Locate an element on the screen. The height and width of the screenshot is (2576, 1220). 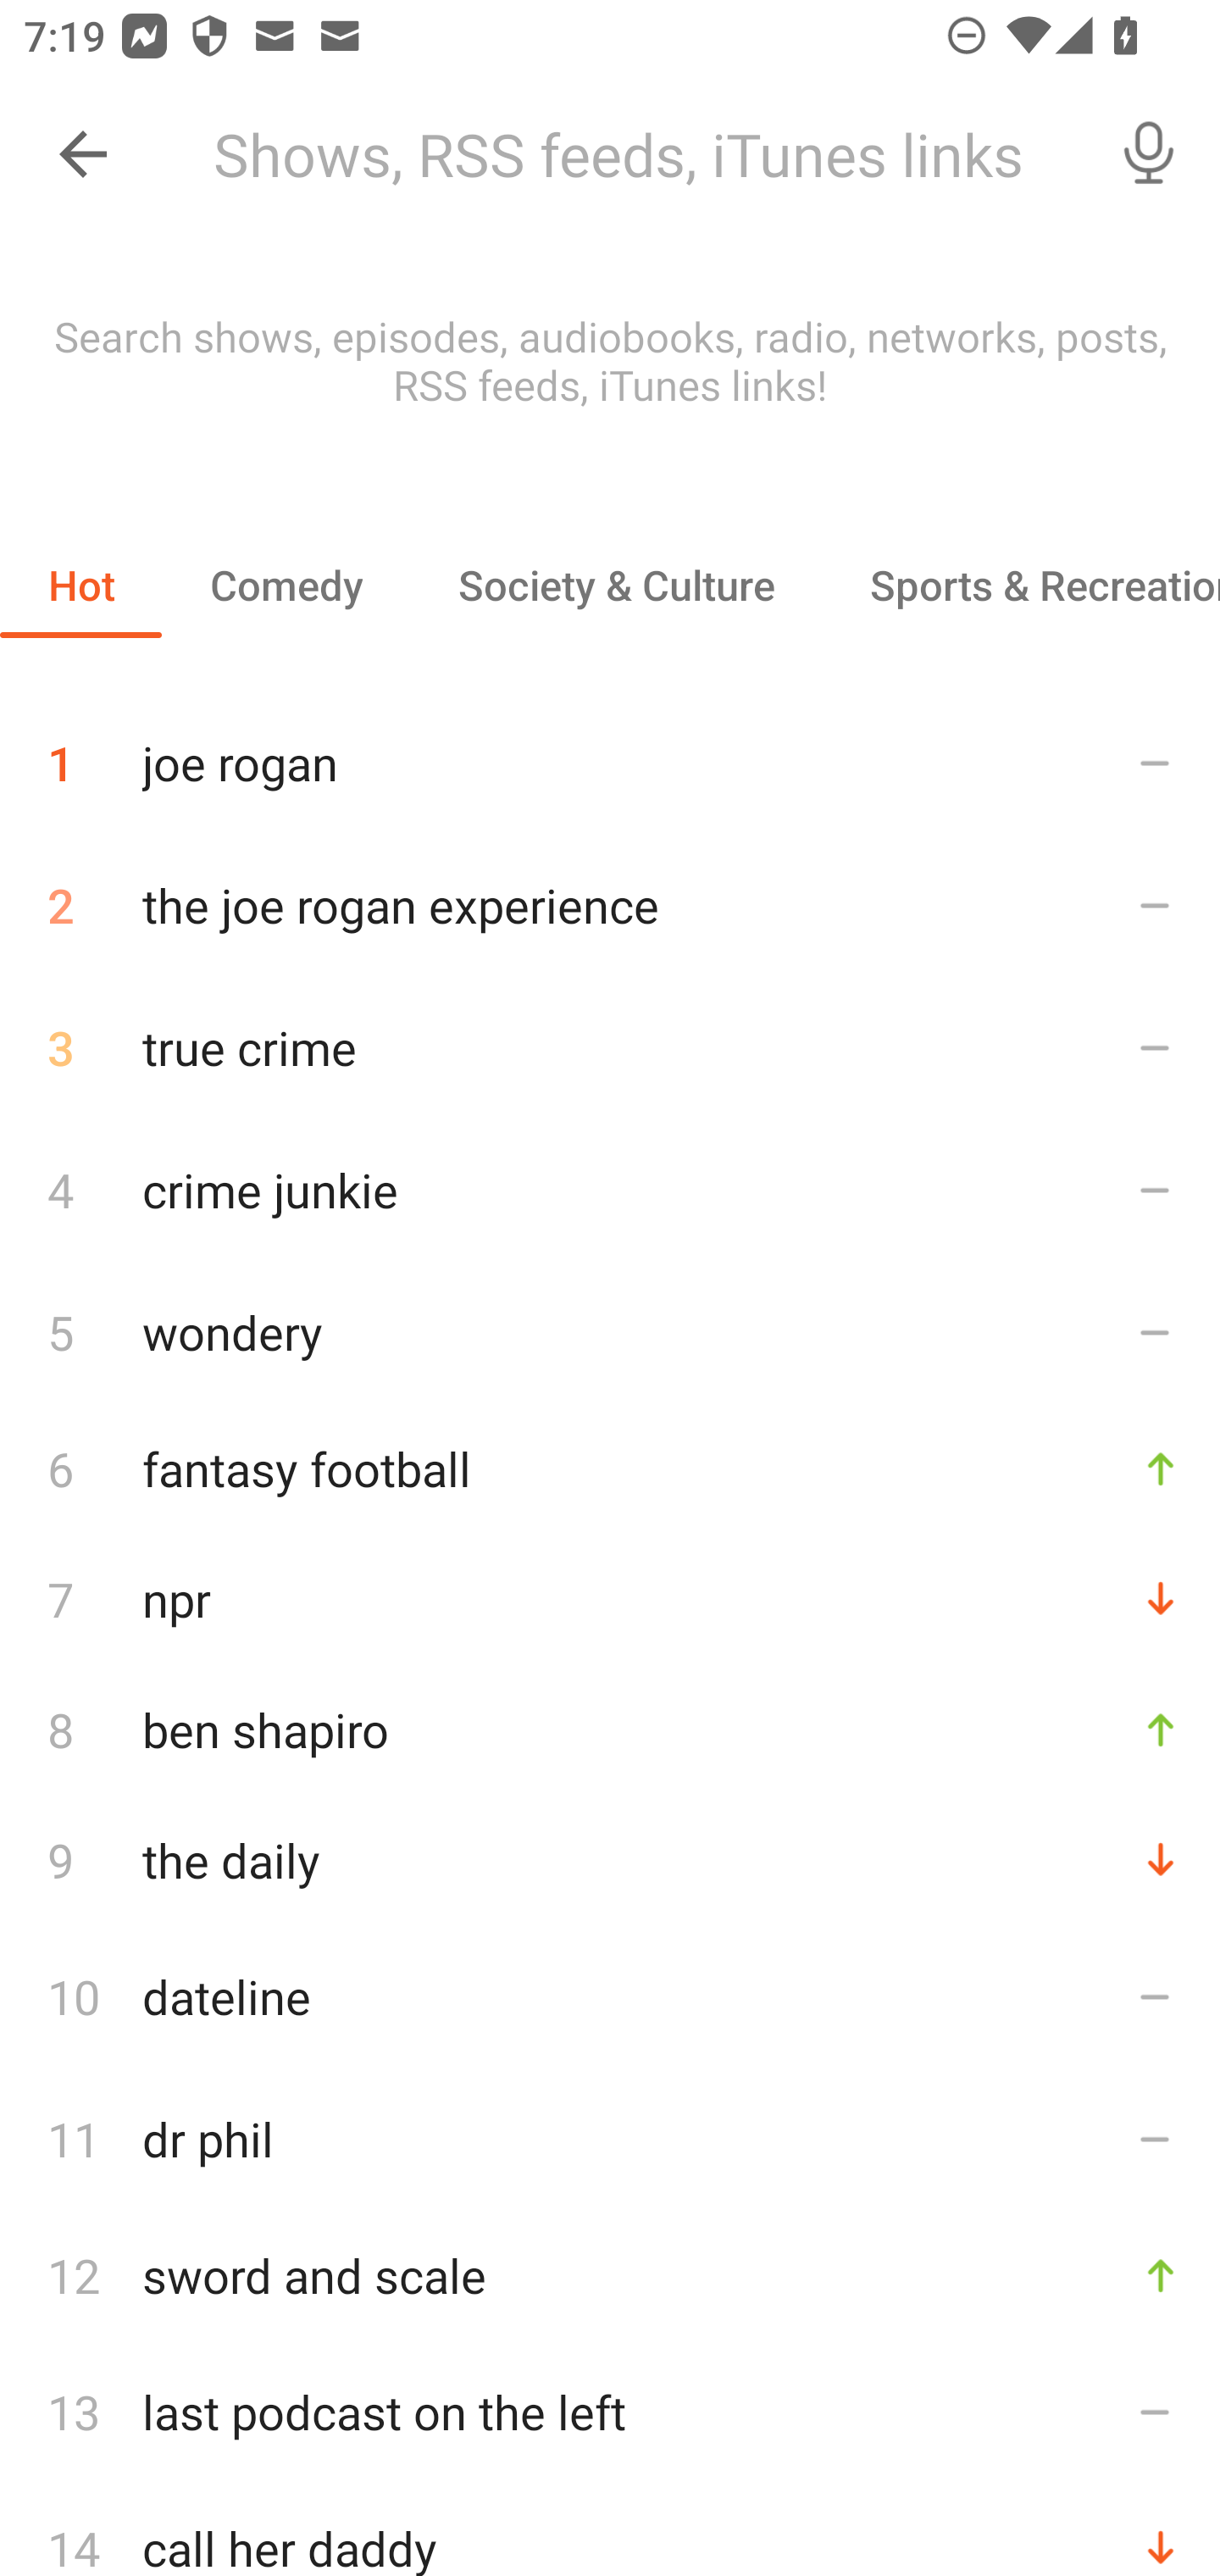
3 true crime is located at coordinates (610, 1047).